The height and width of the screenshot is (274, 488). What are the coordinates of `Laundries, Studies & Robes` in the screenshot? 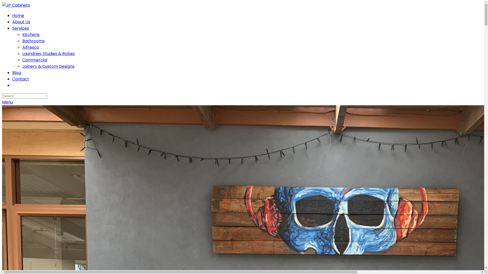 It's located at (49, 54).